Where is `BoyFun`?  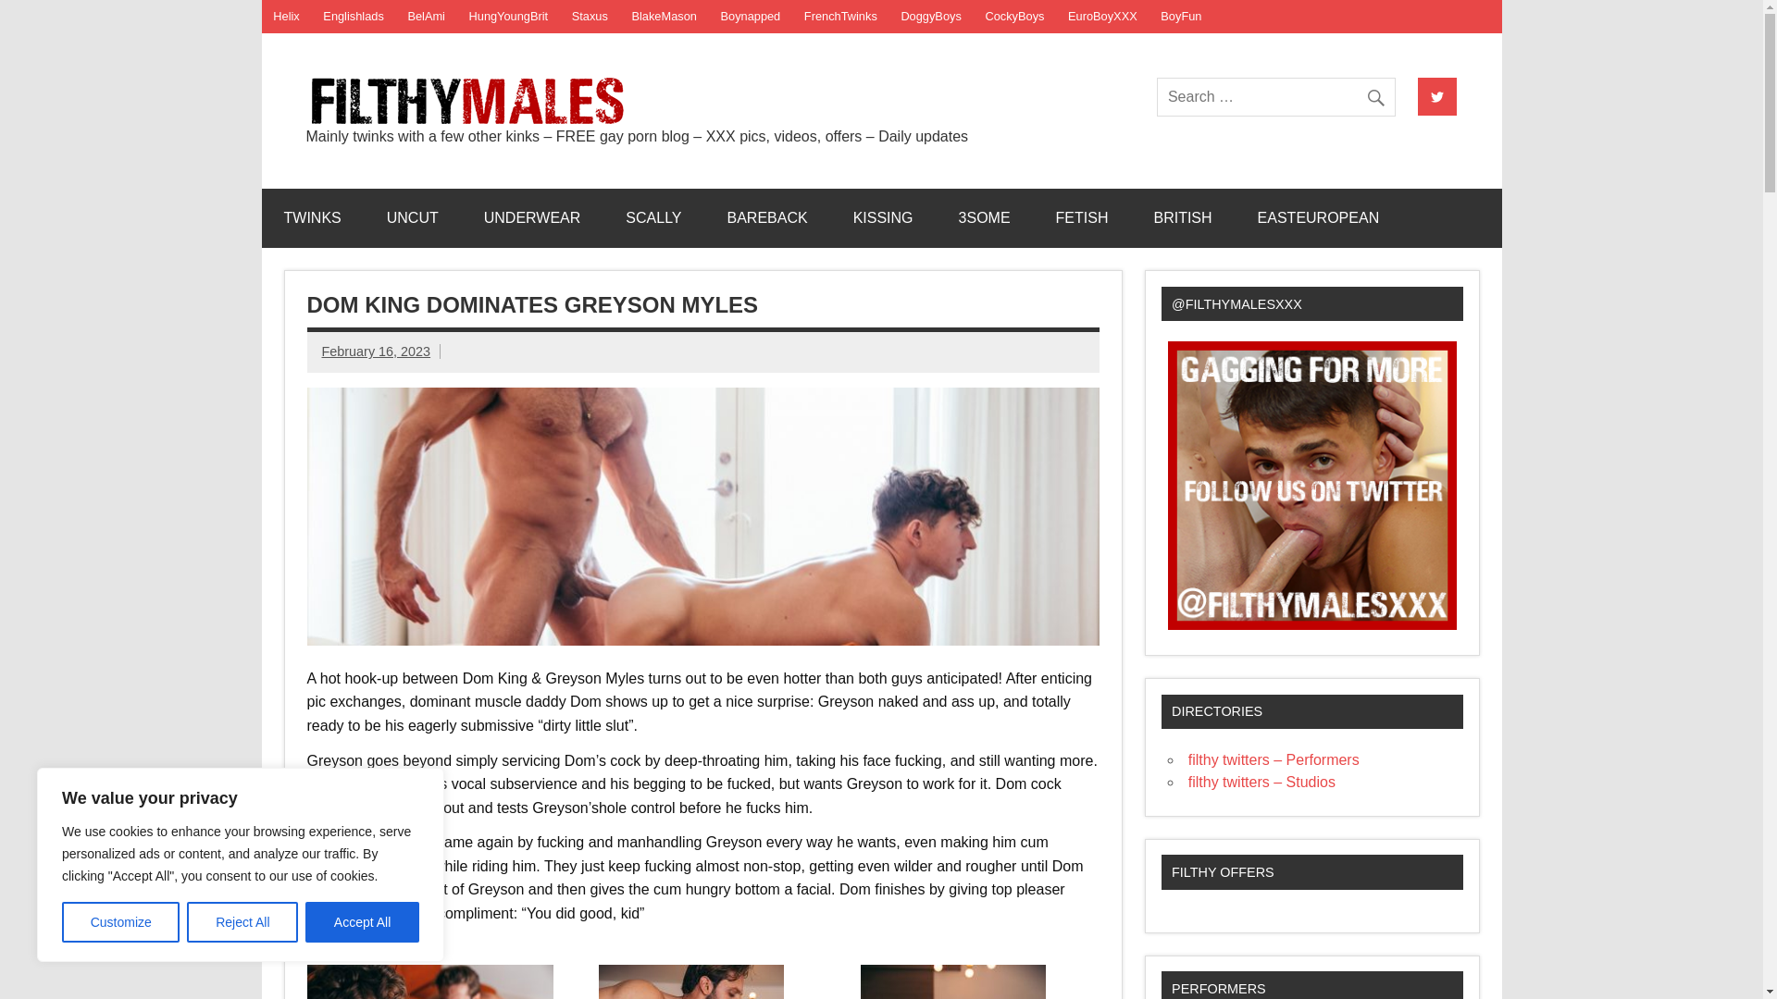 BoyFun is located at coordinates (1181, 17).